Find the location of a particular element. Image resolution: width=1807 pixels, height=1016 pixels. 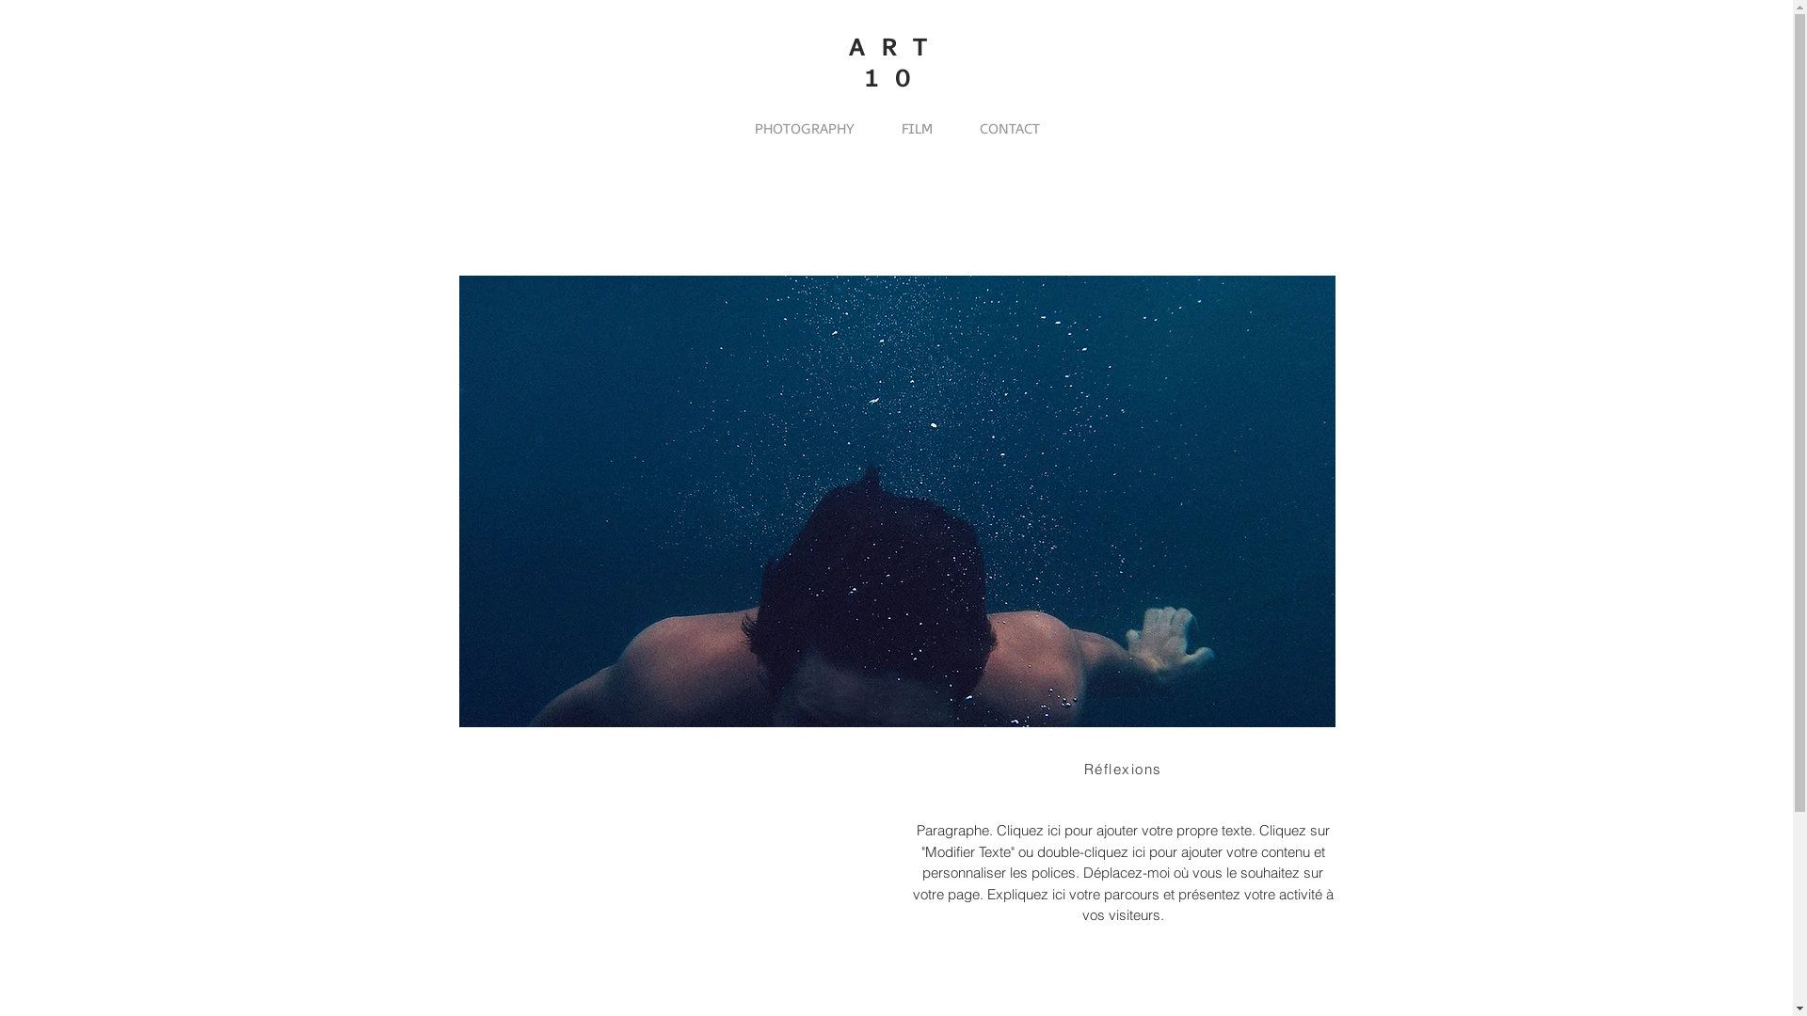

PHOTOGRAPHY is located at coordinates (804, 130).